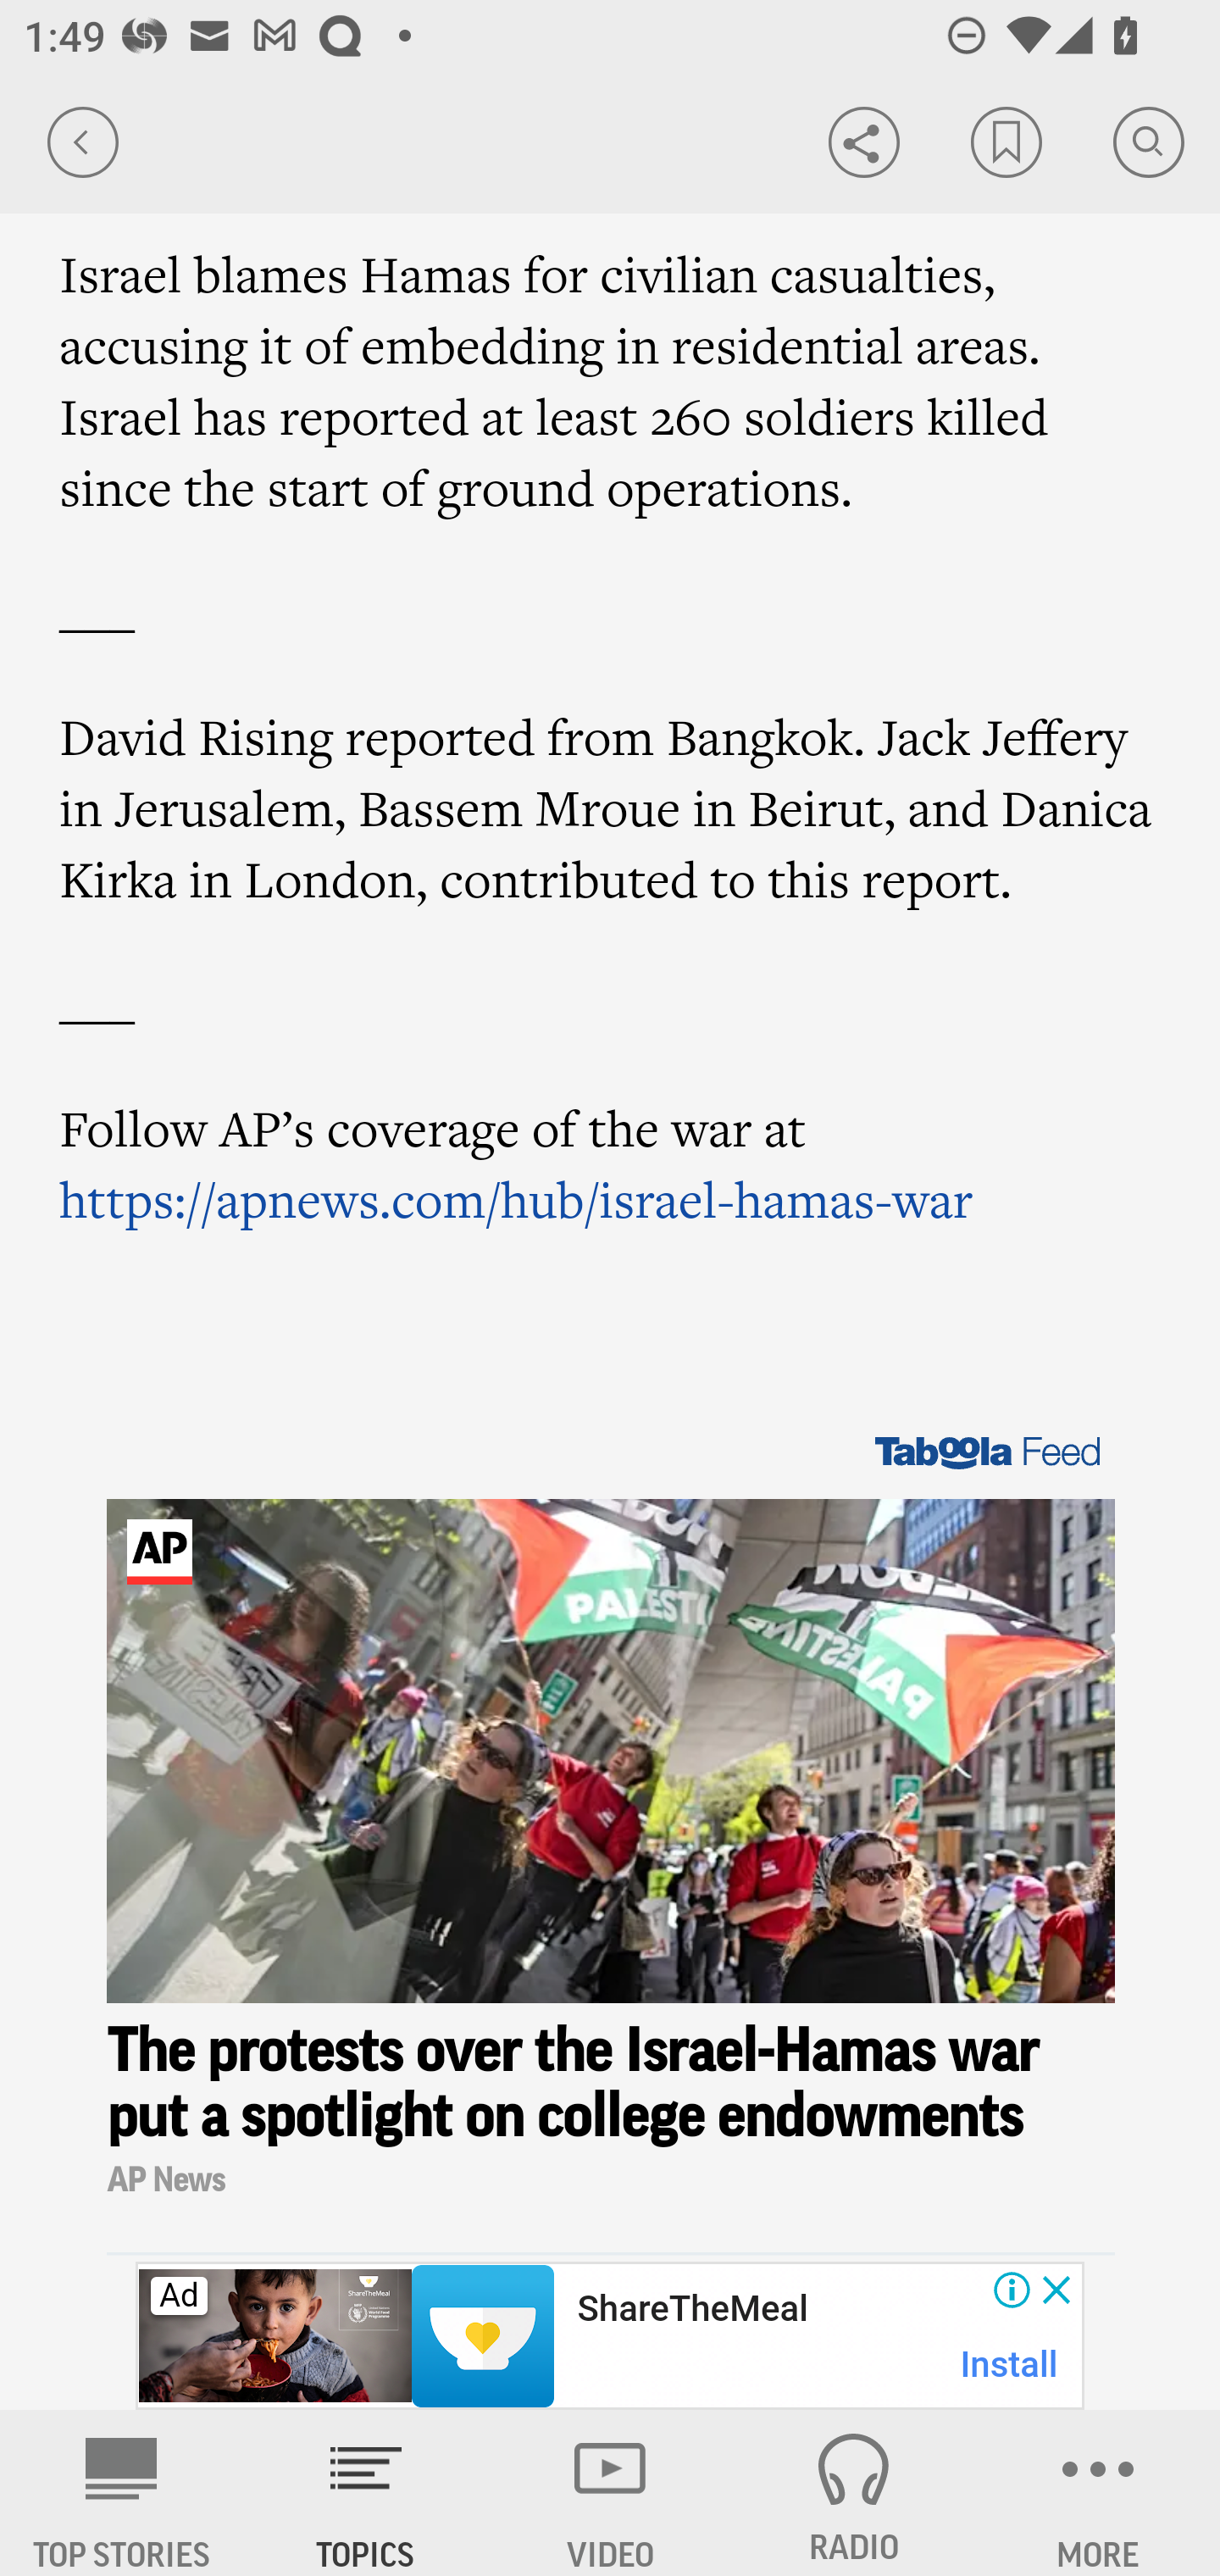 The image size is (1220, 2576). What do you see at coordinates (612, 2181) in the screenshot?
I see `AP News in Taboola advertising section AP News` at bounding box center [612, 2181].